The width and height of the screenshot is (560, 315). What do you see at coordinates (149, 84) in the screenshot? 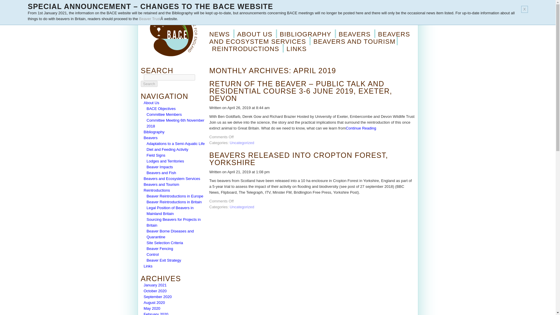
I see `Search` at bounding box center [149, 84].